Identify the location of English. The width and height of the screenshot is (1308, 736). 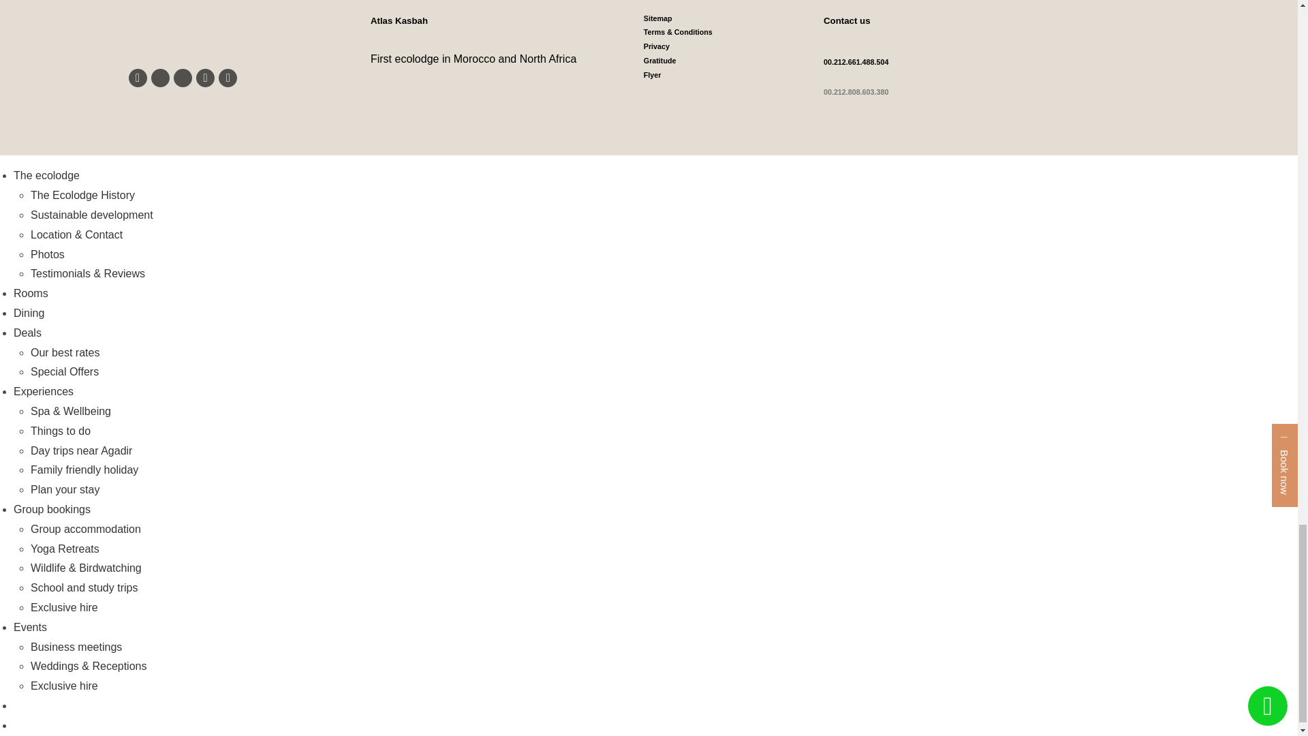
(22, 726).